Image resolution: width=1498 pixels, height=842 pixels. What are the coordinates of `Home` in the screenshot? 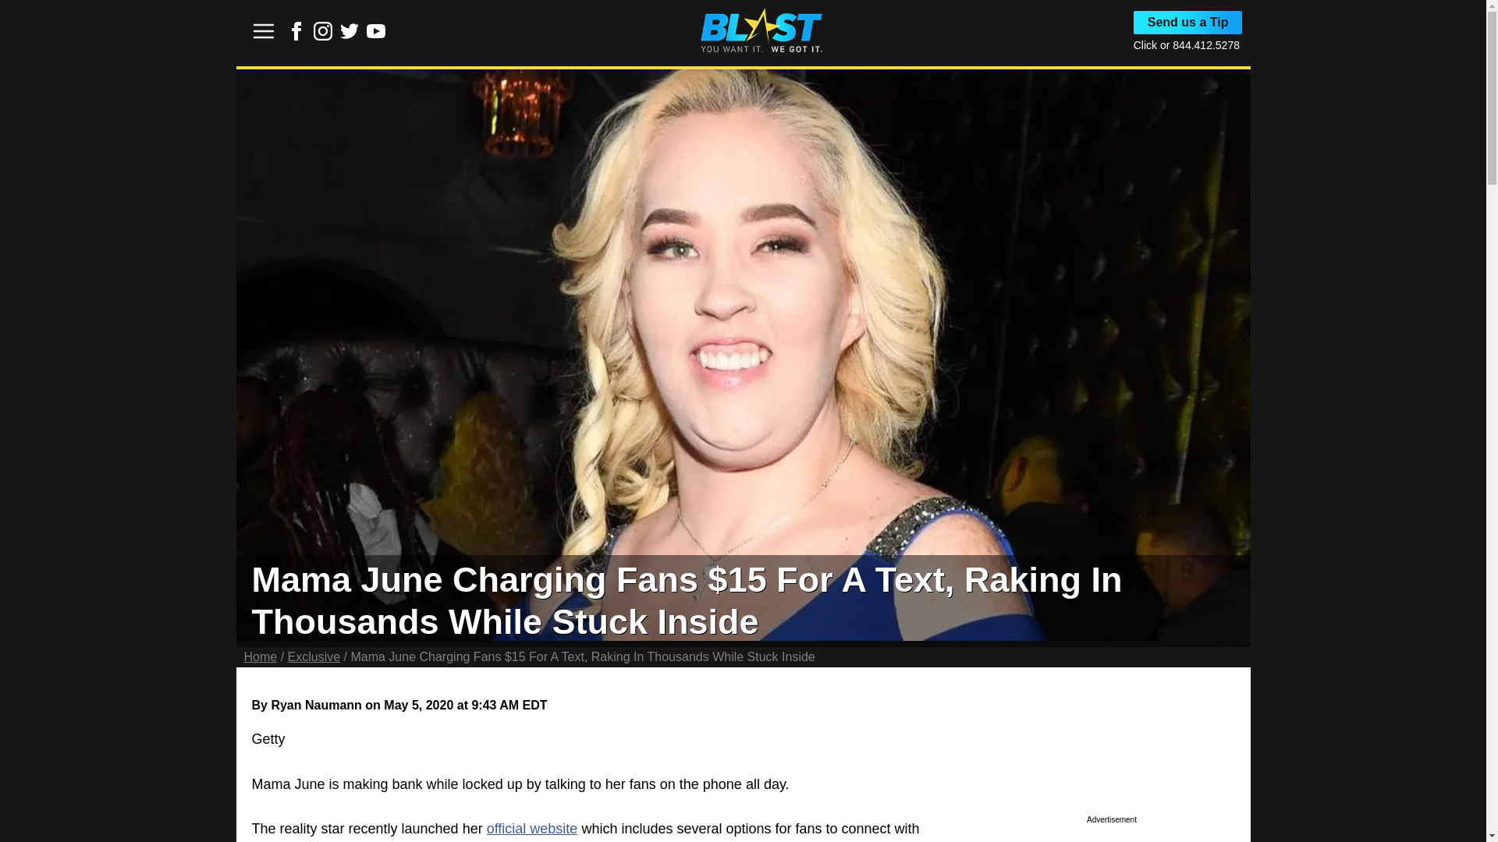 It's located at (260, 656).